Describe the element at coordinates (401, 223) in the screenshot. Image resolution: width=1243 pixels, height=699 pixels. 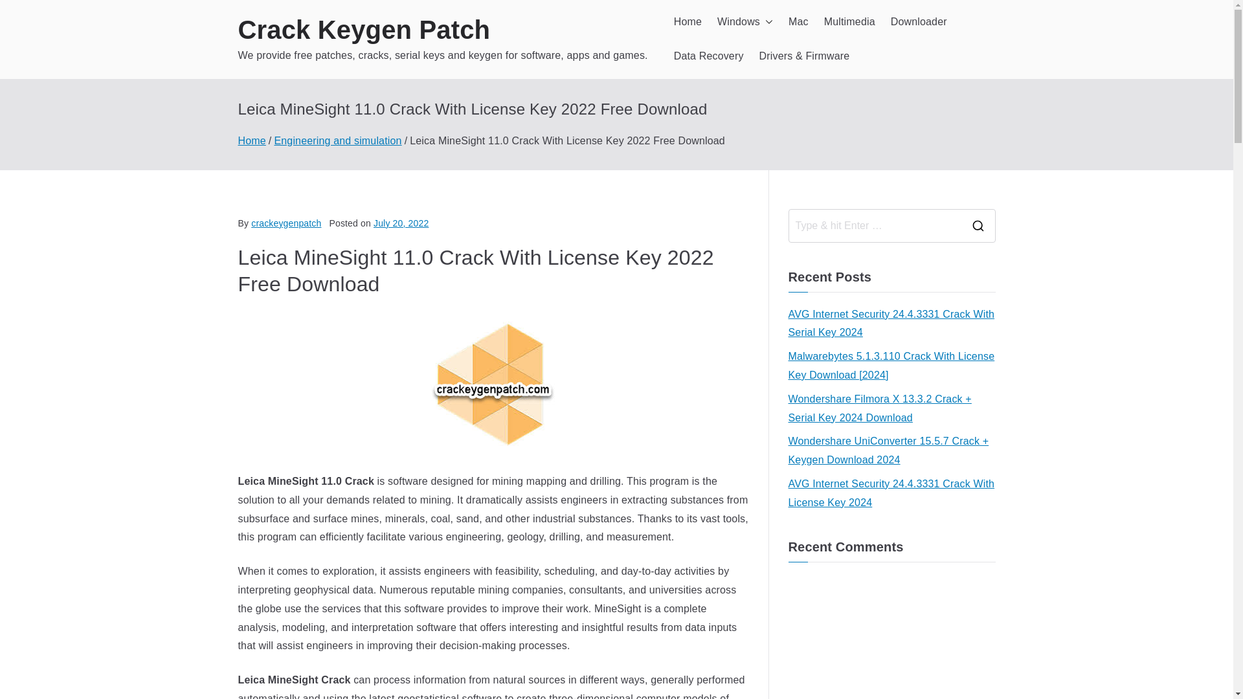
I see `July 20, 2022` at that location.